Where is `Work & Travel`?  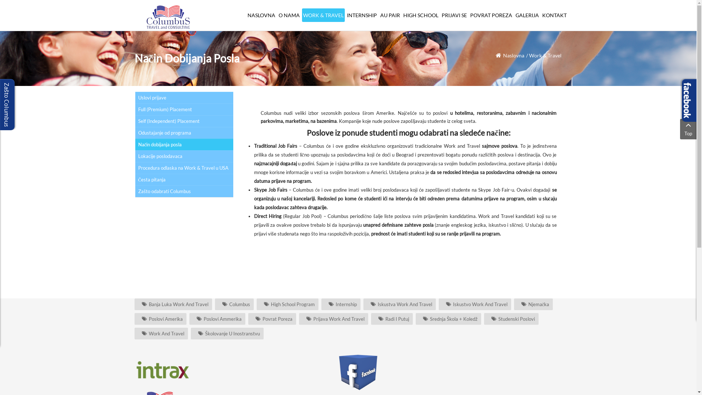 Work & Travel is located at coordinates (545, 56).